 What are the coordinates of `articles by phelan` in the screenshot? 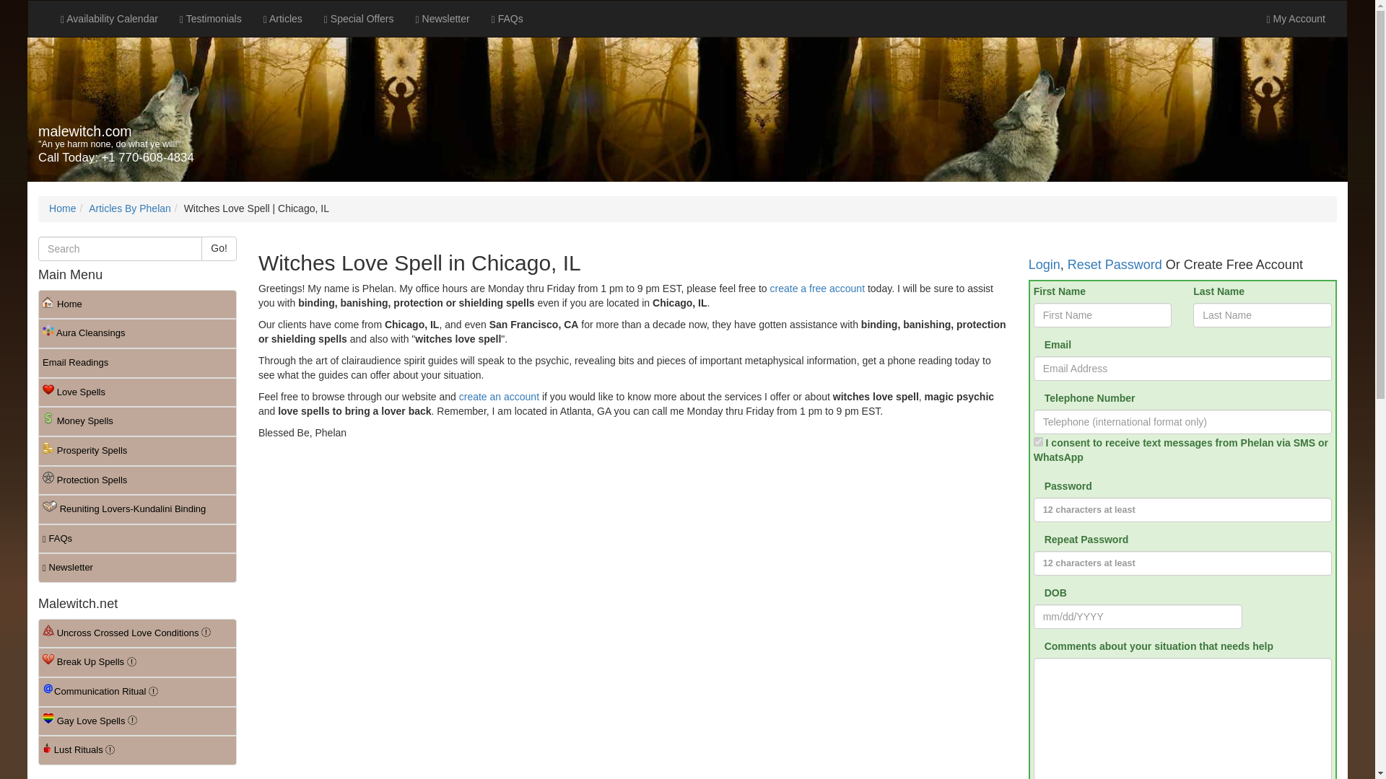 It's located at (129, 208).